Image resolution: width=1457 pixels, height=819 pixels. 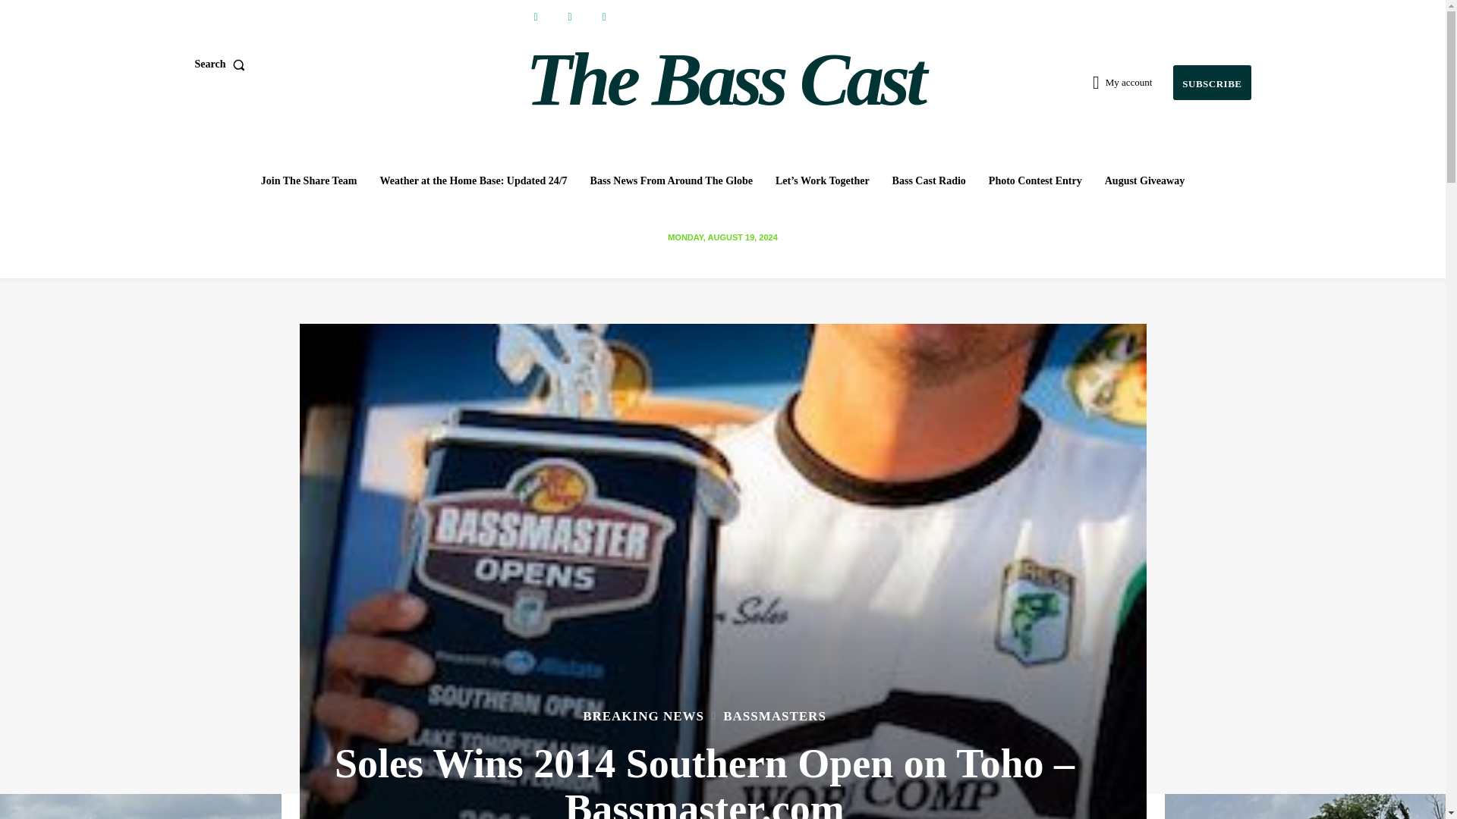 What do you see at coordinates (774, 716) in the screenshot?
I see `BASSMASTERS` at bounding box center [774, 716].